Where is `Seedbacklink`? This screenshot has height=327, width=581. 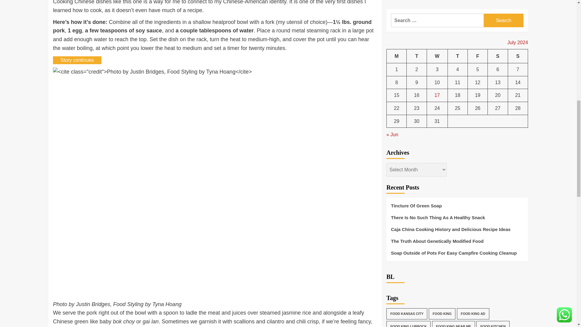
Seedbacklink is located at coordinates (393, 322).